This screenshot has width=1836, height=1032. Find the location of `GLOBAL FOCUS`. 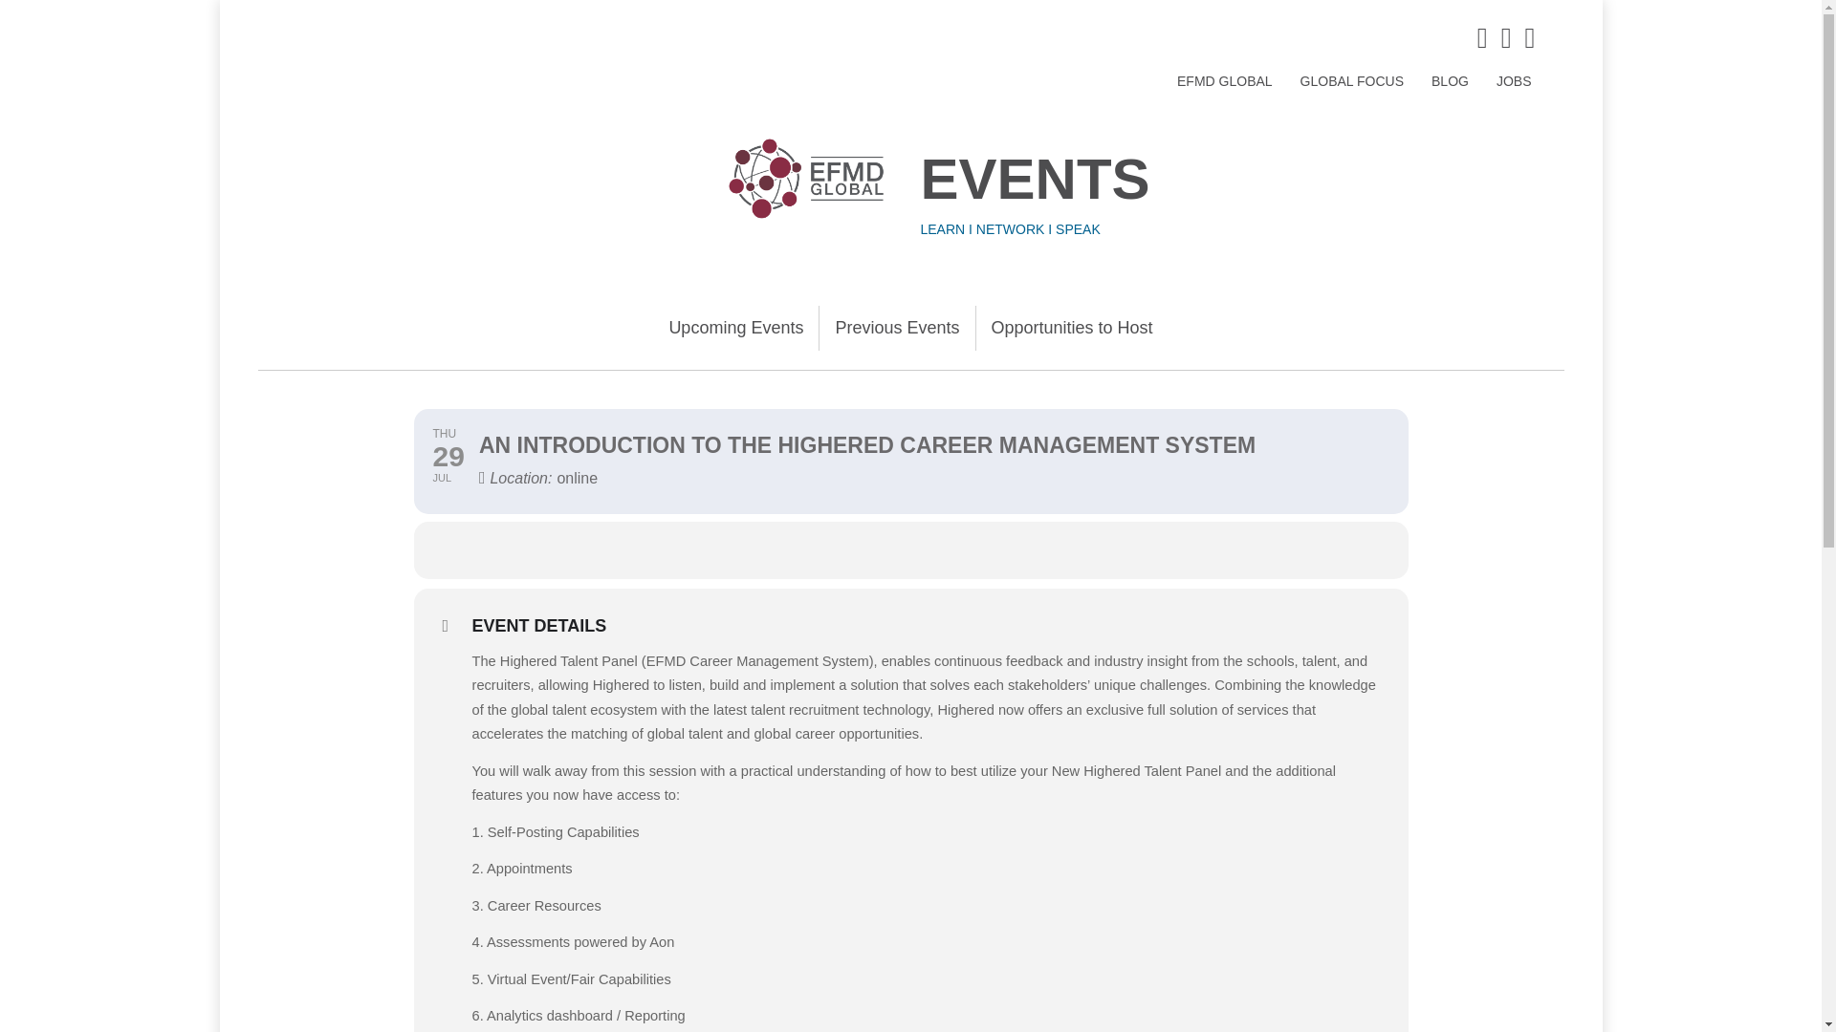

GLOBAL FOCUS is located at coordinates (1352, 80).